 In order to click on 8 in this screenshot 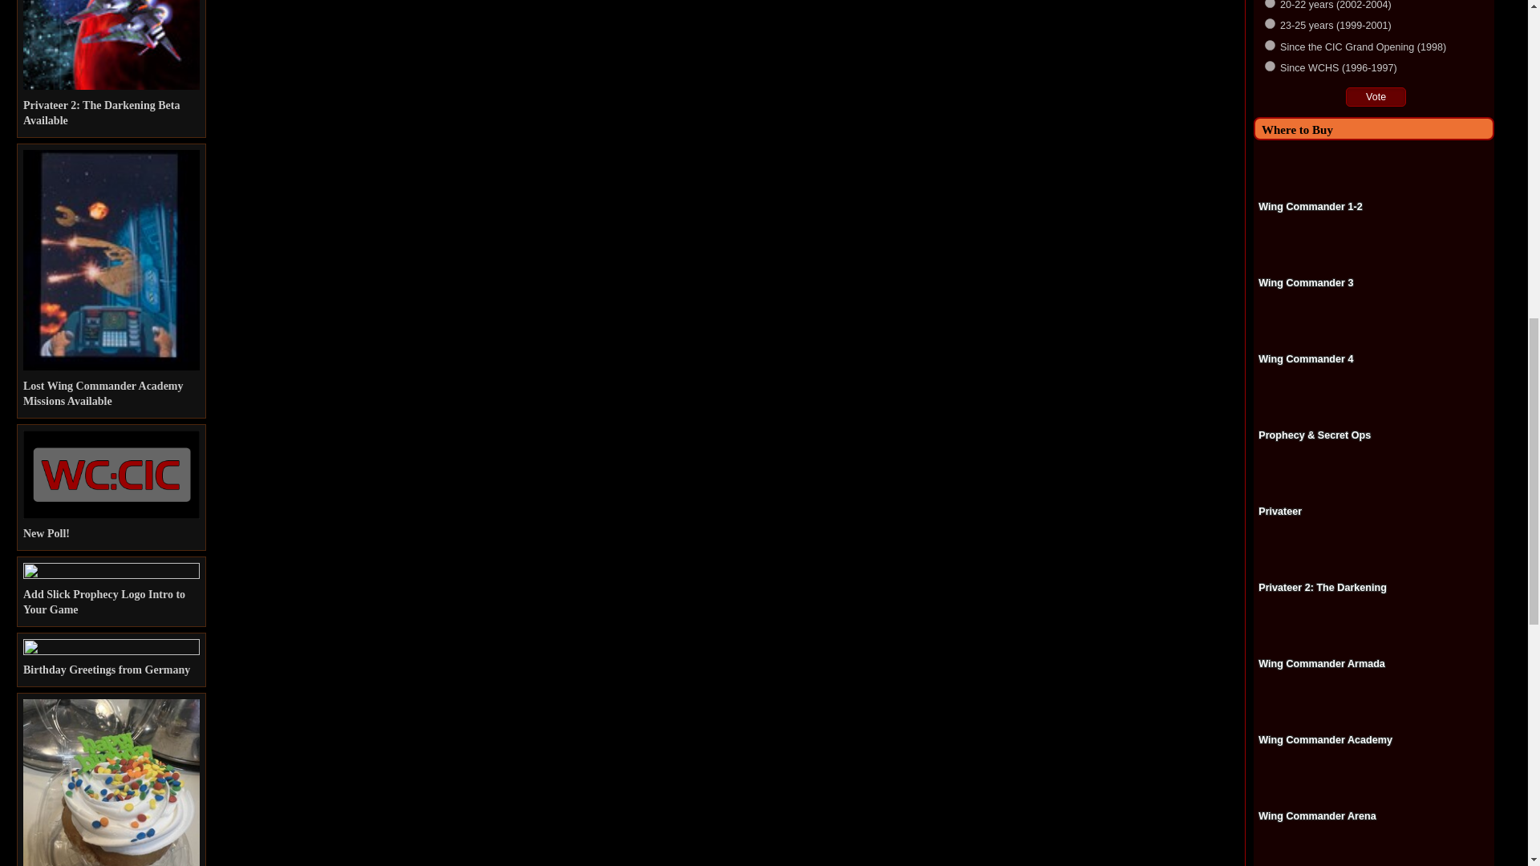, I will do `click(1269, 22)`.